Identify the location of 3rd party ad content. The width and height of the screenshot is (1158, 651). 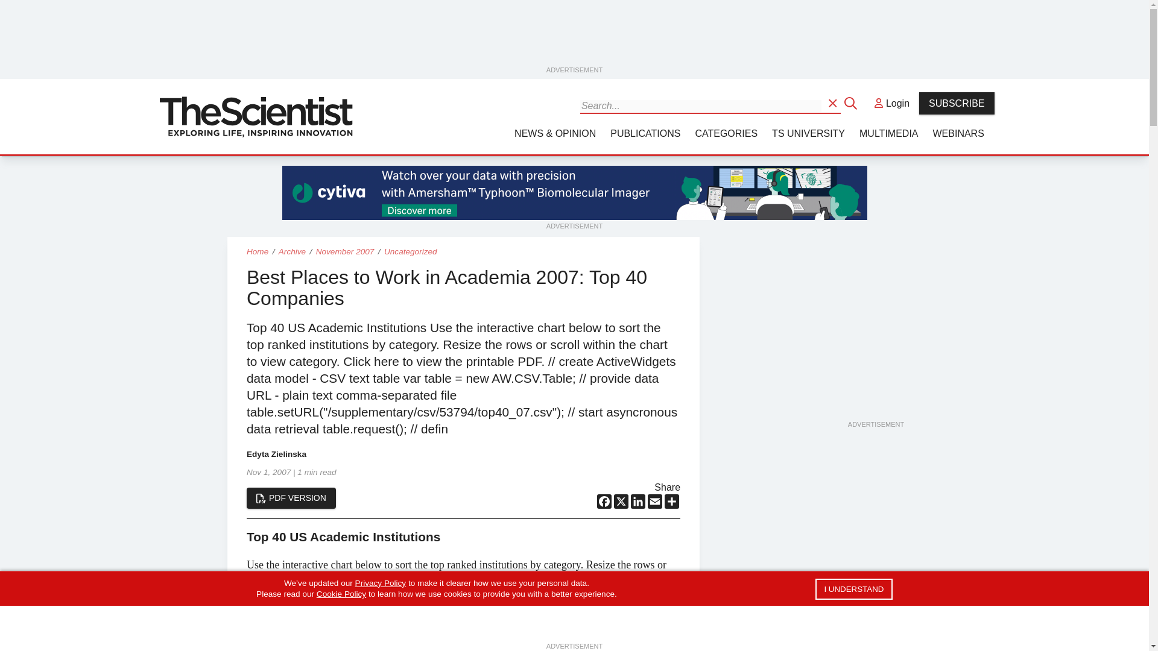
(875, 344).